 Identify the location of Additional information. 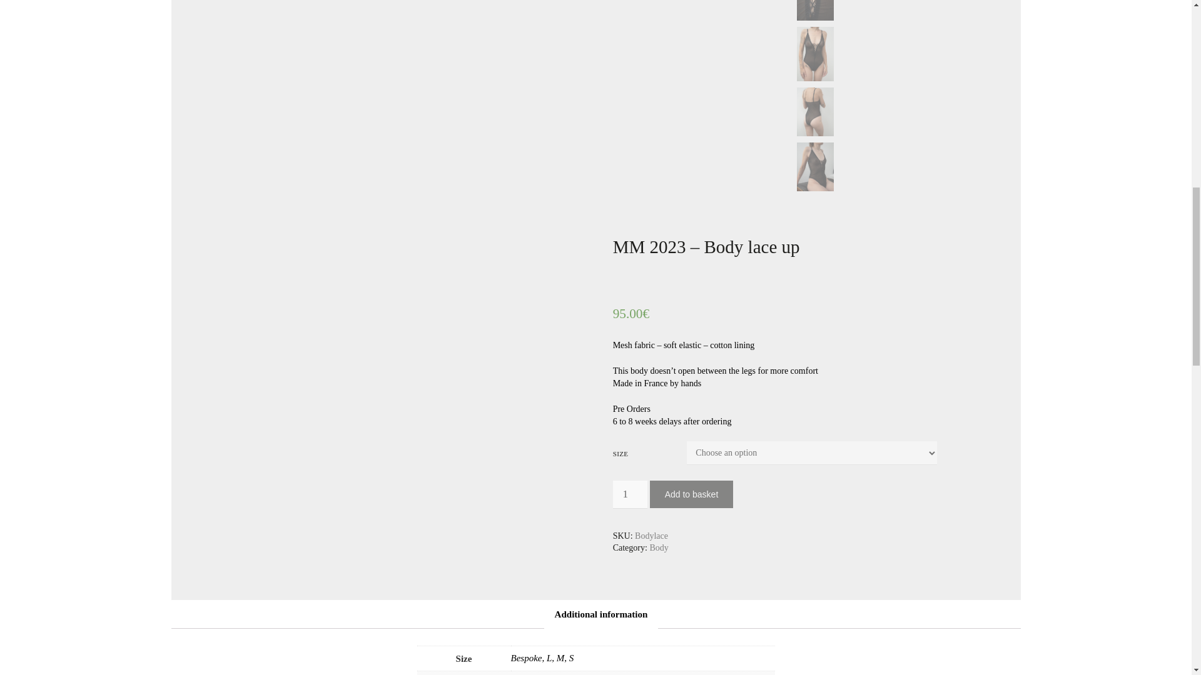
(602, 614).